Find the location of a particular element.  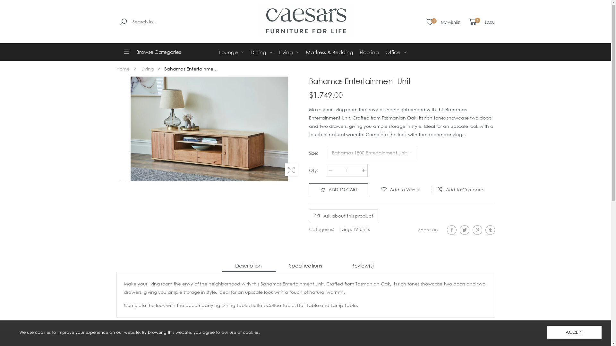

TV Units is located at coordinates (361, 229).